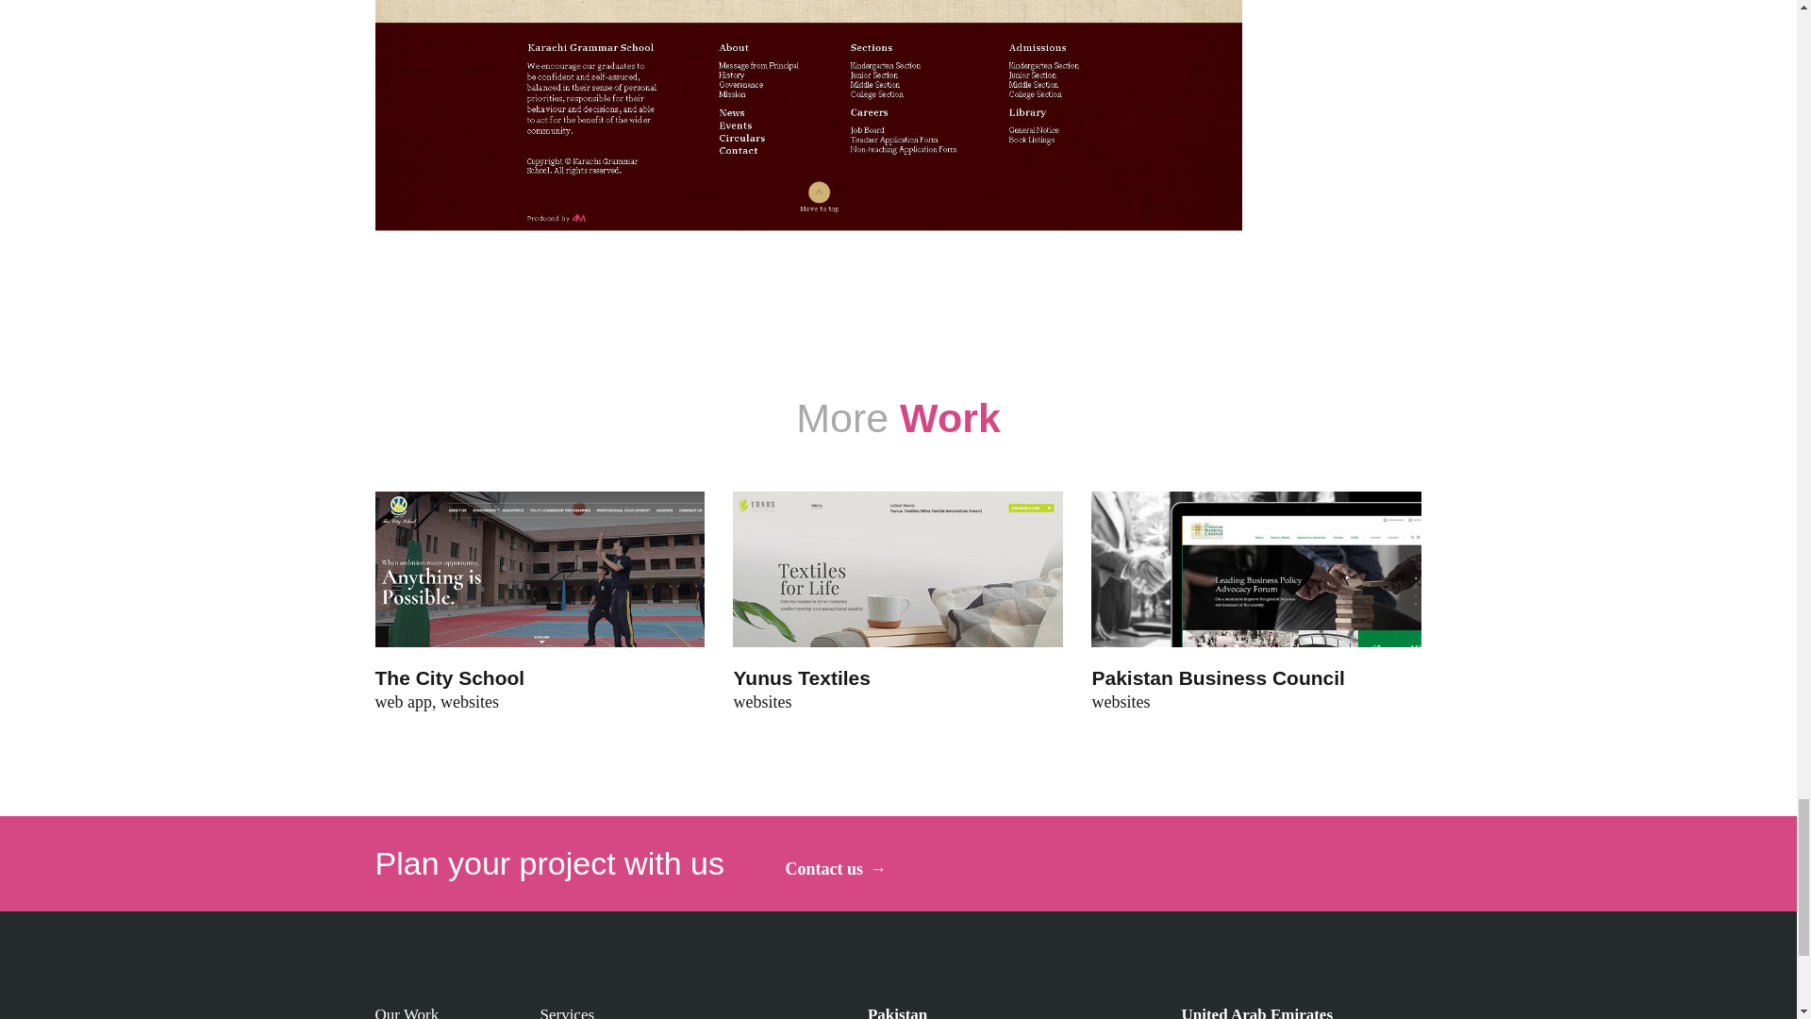 The image size is (1811, 1019). What do you see at coordinates (459, 677) in the screenshot?
I see `The City School` at bounding box center [459, 677].